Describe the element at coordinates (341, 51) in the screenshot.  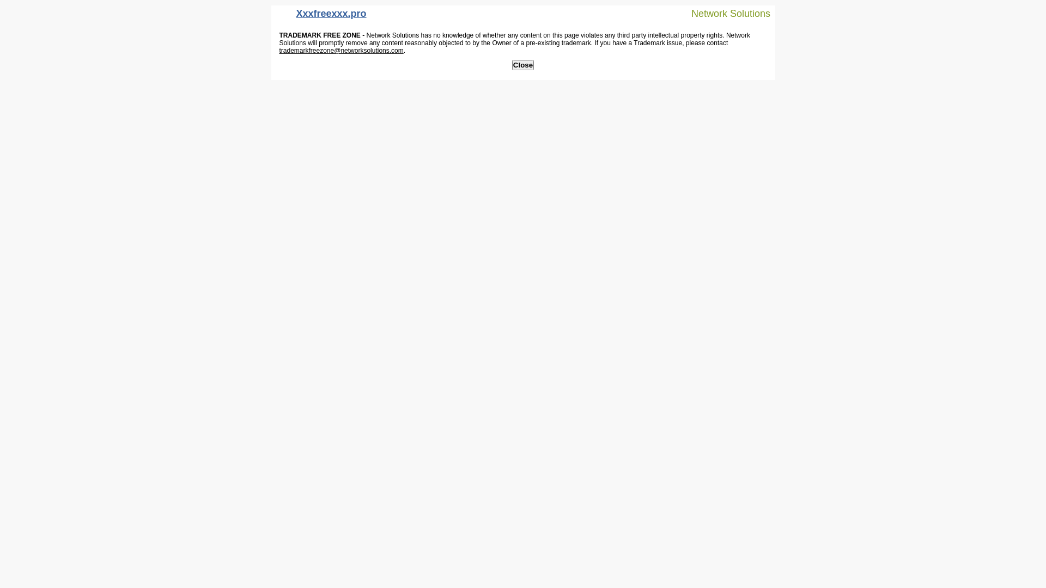
I see `trademarkfreezone@networksolutions.com` at that location.